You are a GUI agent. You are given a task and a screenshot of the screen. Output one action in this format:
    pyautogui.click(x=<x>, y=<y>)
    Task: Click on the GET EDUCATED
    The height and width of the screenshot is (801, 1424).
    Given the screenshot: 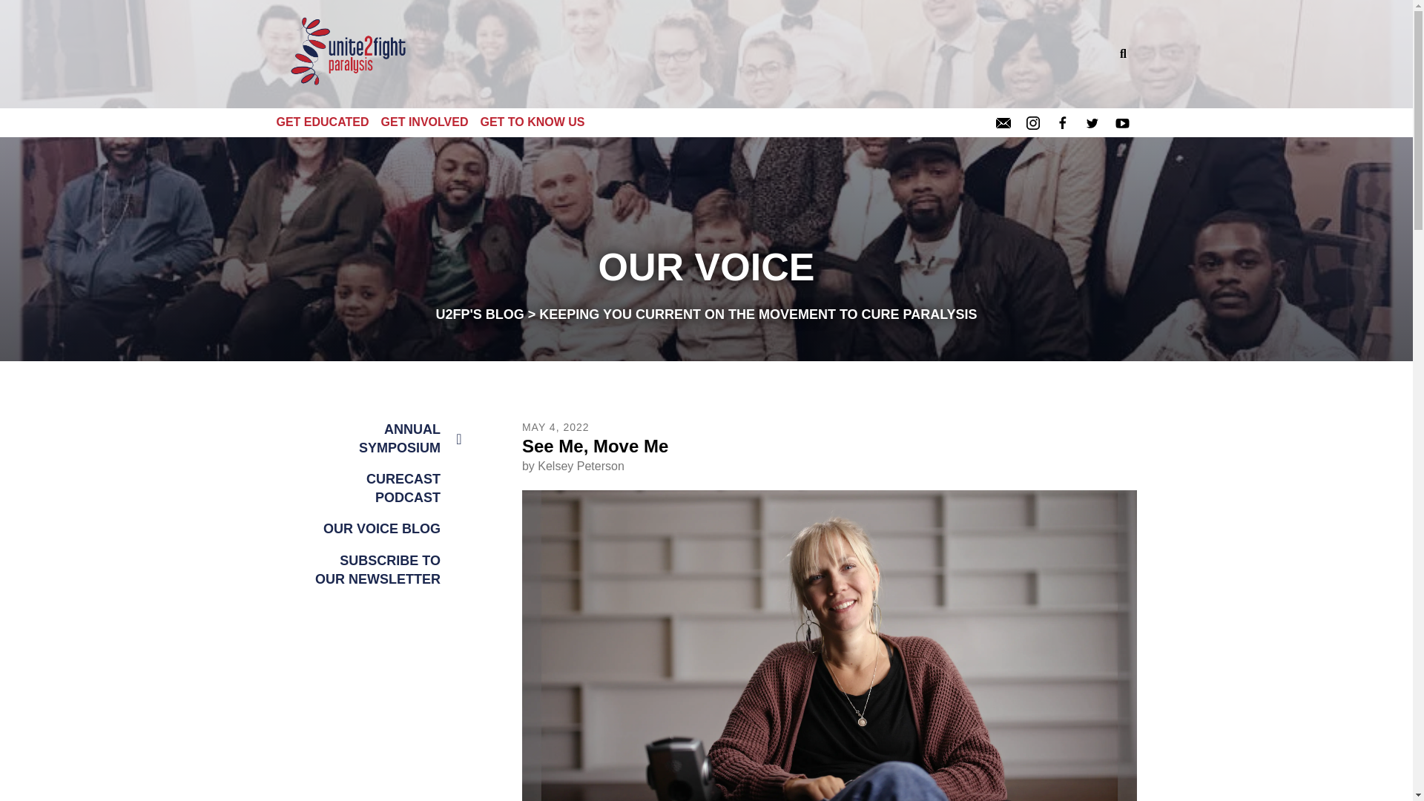 What is the action you would take?
    pyautogui.click(x=328, y=122)
    